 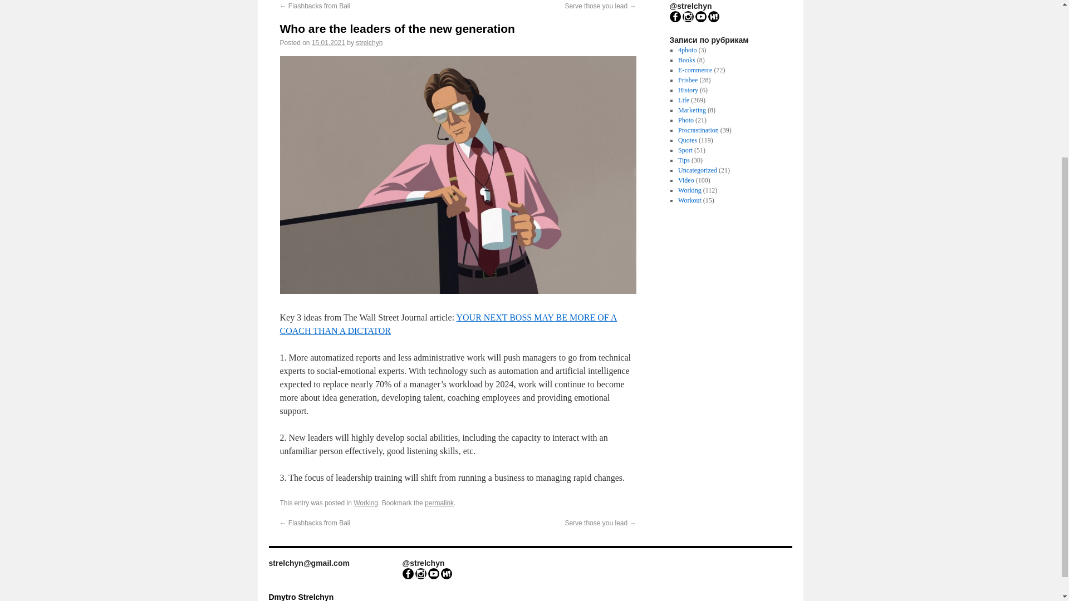 What do you see at coordinates (684, 160) in the screenshot?
I see `Tips` at bounding box center [684, 160].